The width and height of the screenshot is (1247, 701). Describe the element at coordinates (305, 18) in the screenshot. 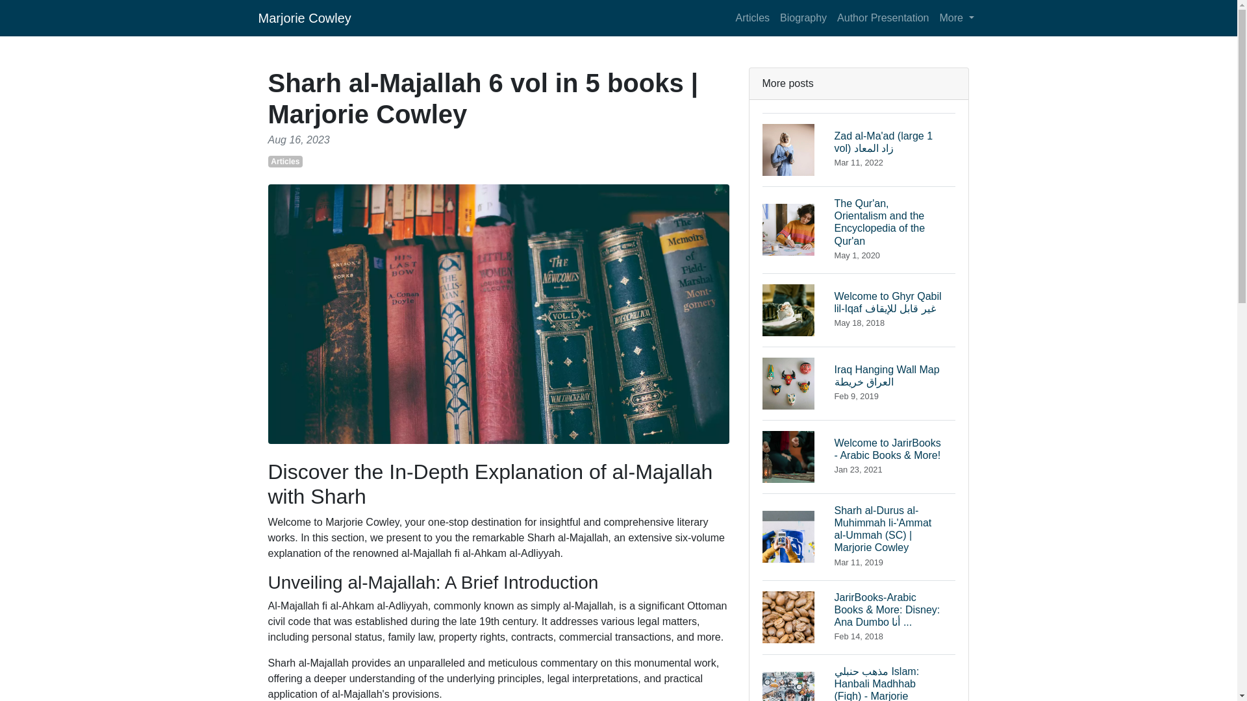

I see `Marjorie Cowley` at that location.